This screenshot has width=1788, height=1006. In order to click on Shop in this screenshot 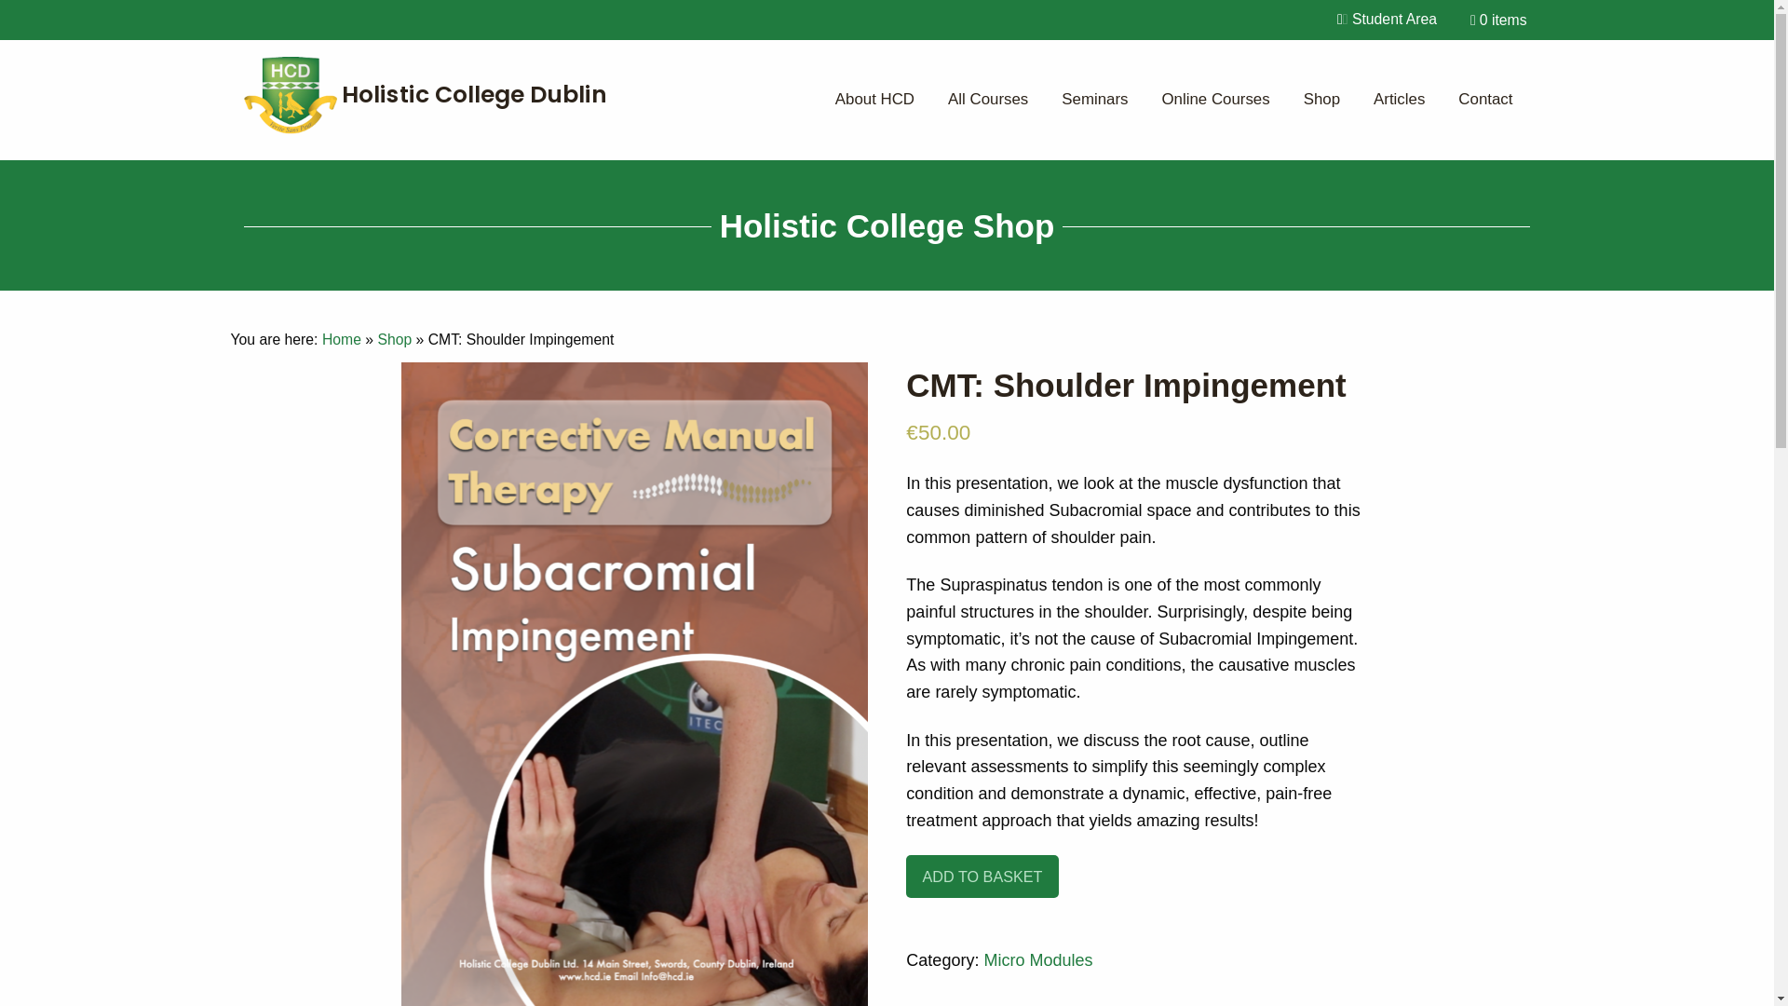, I will do `click(1322, 101)`.